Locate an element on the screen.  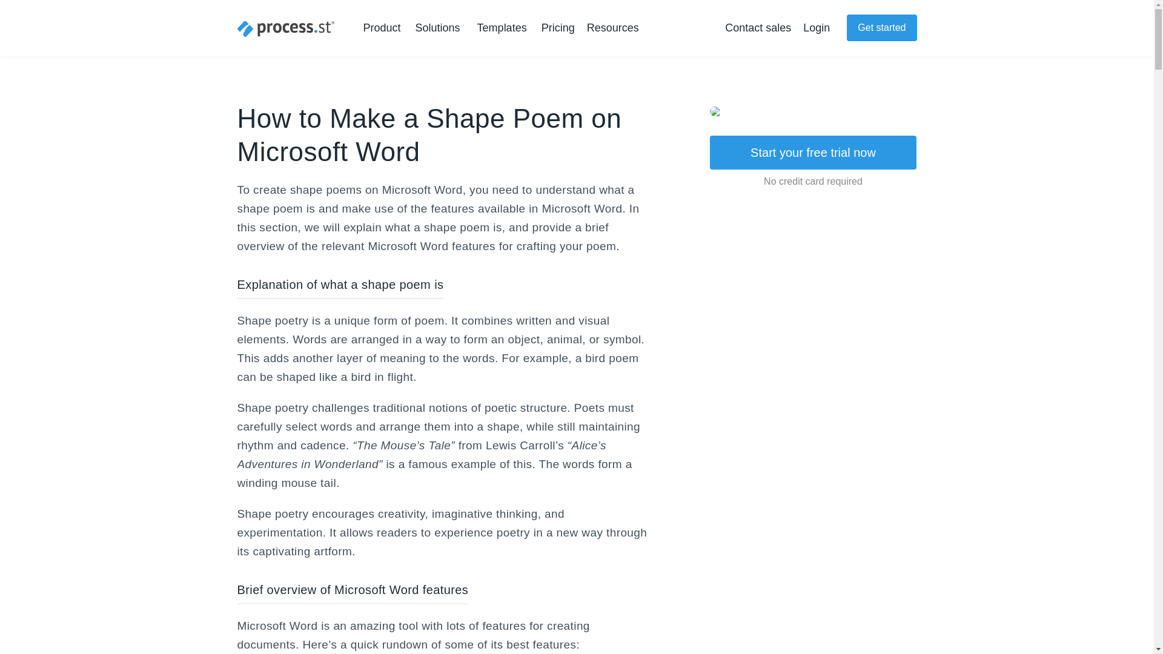
Templates is located at coordinates (502, 28).